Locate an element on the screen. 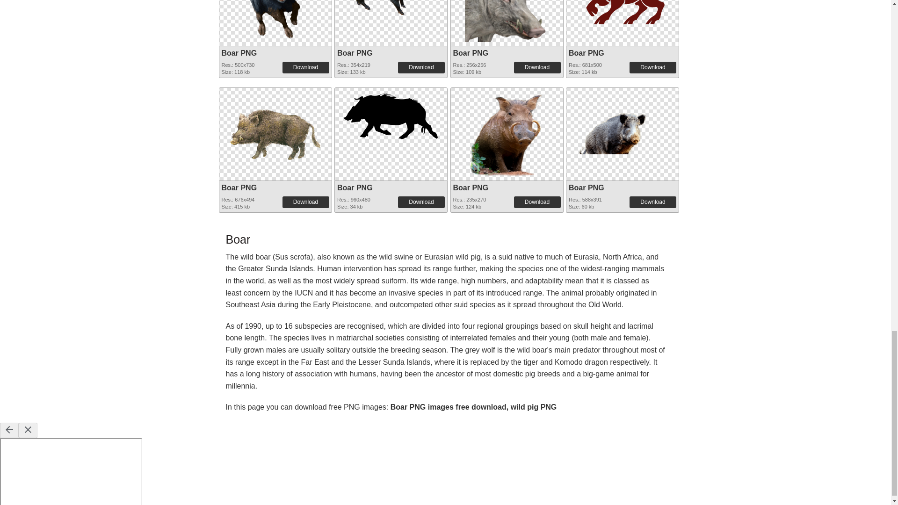  Download is located at coordinates (537, 67).